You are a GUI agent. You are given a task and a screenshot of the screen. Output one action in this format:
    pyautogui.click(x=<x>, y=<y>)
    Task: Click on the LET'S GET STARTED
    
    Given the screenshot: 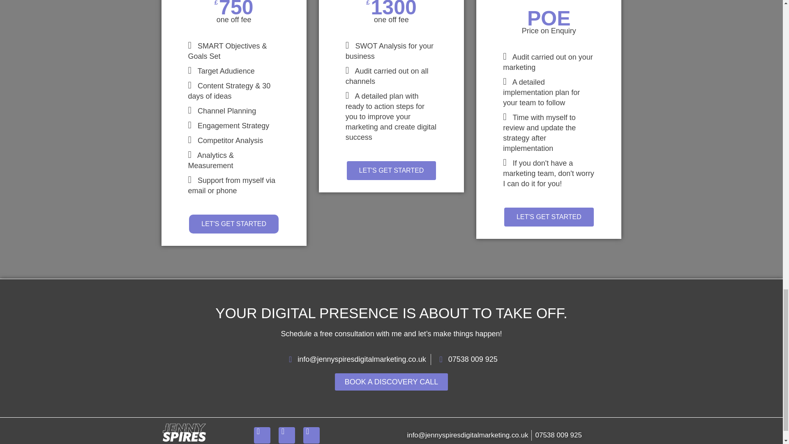 What is the action you would take?
    pyautogui.click(x=391, y=171)
    